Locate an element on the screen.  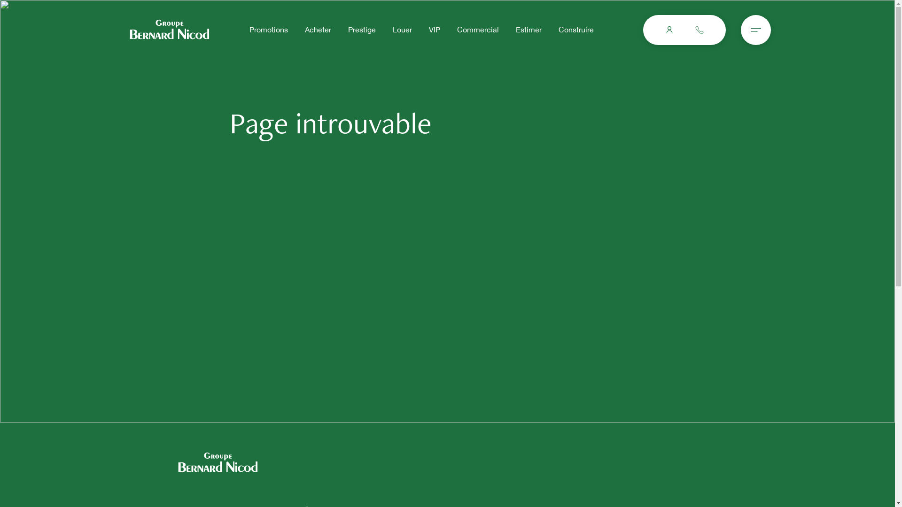
Acheter is located at coordinates (318, 30).